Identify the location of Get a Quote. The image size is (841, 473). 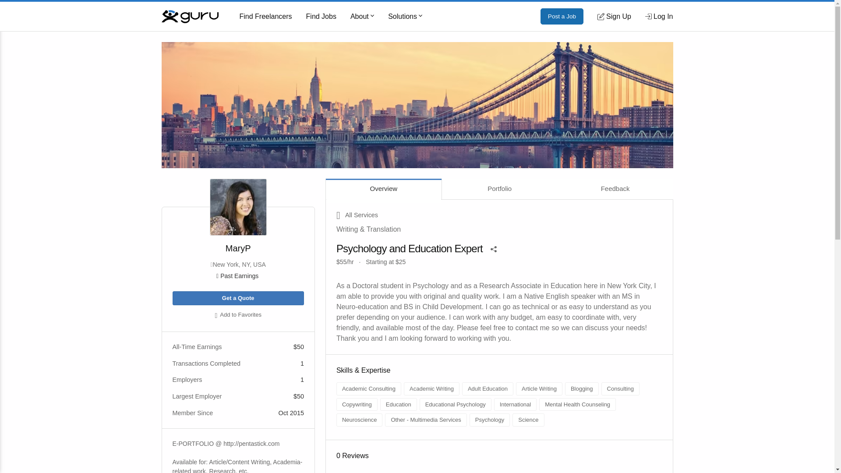
(238, 298).